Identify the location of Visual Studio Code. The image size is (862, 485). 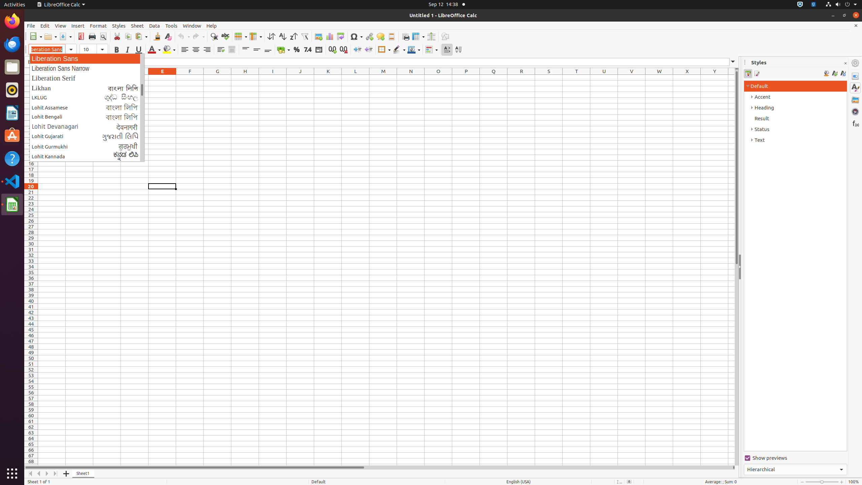
(12, 181).